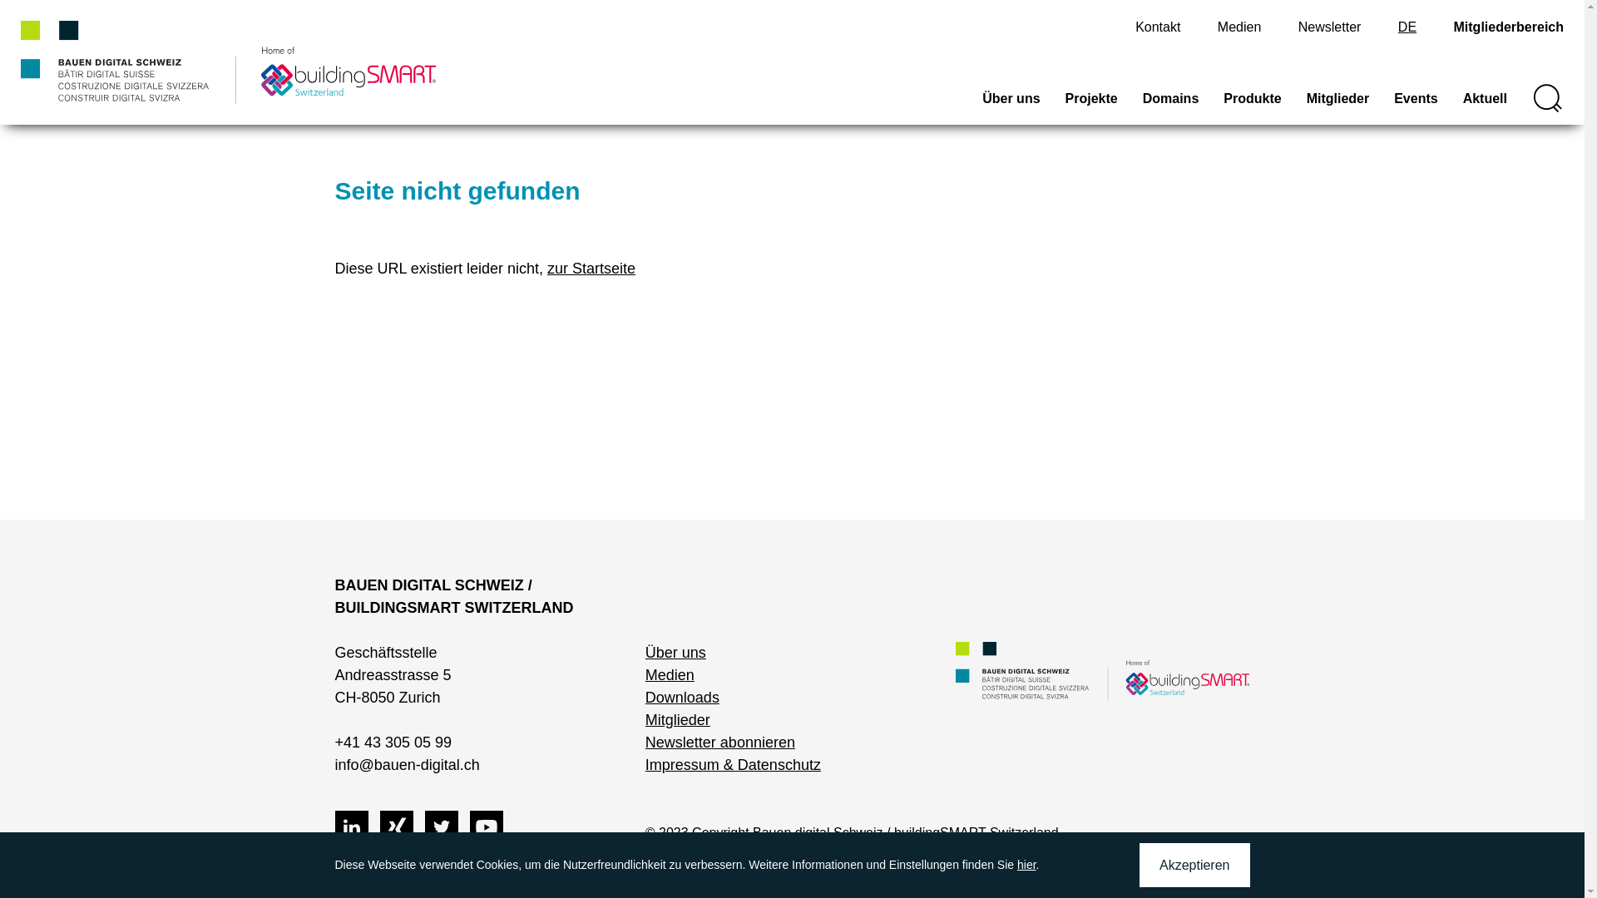 The image size is (1597, 898). I want to click on Aktuell, so click(1486, 106).